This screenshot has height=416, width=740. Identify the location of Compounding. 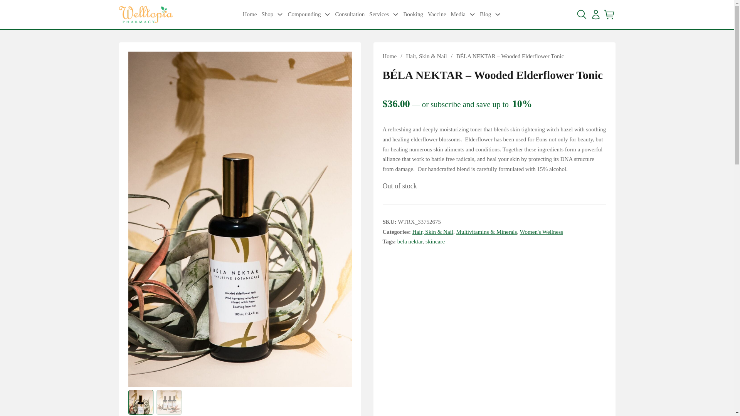
(304, 14).